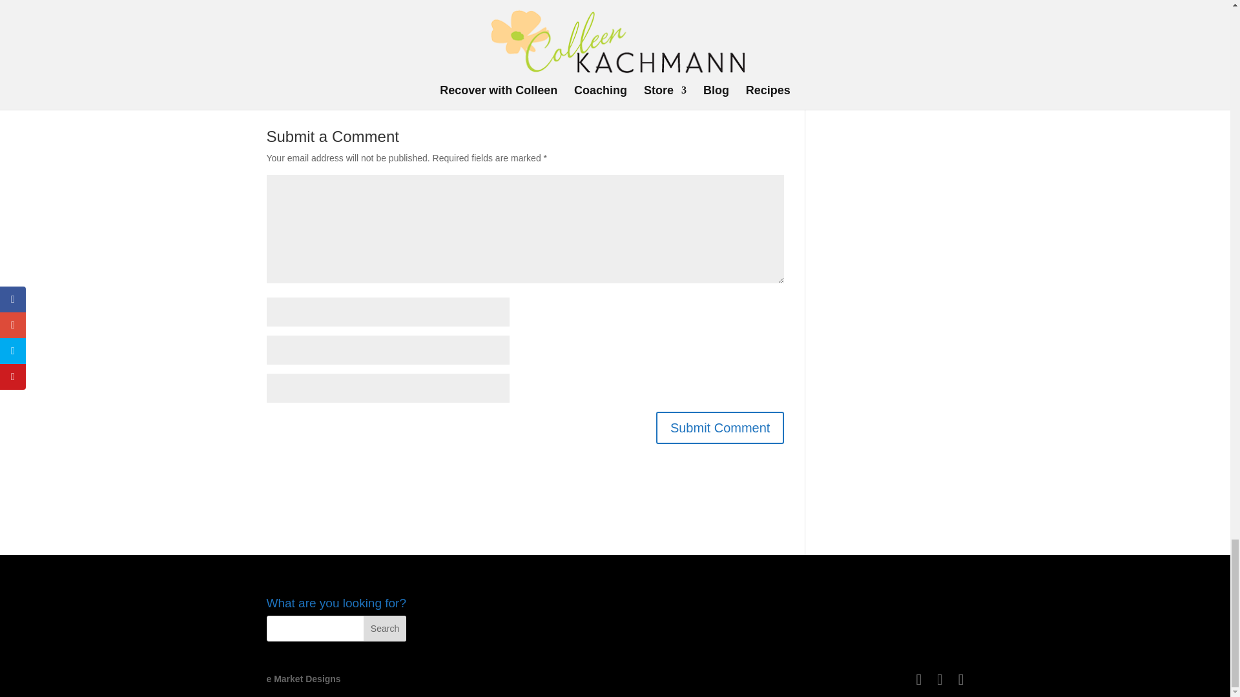 The image size is (1240, 697). I want to click on Recover with Colleen, so click(400, 26).